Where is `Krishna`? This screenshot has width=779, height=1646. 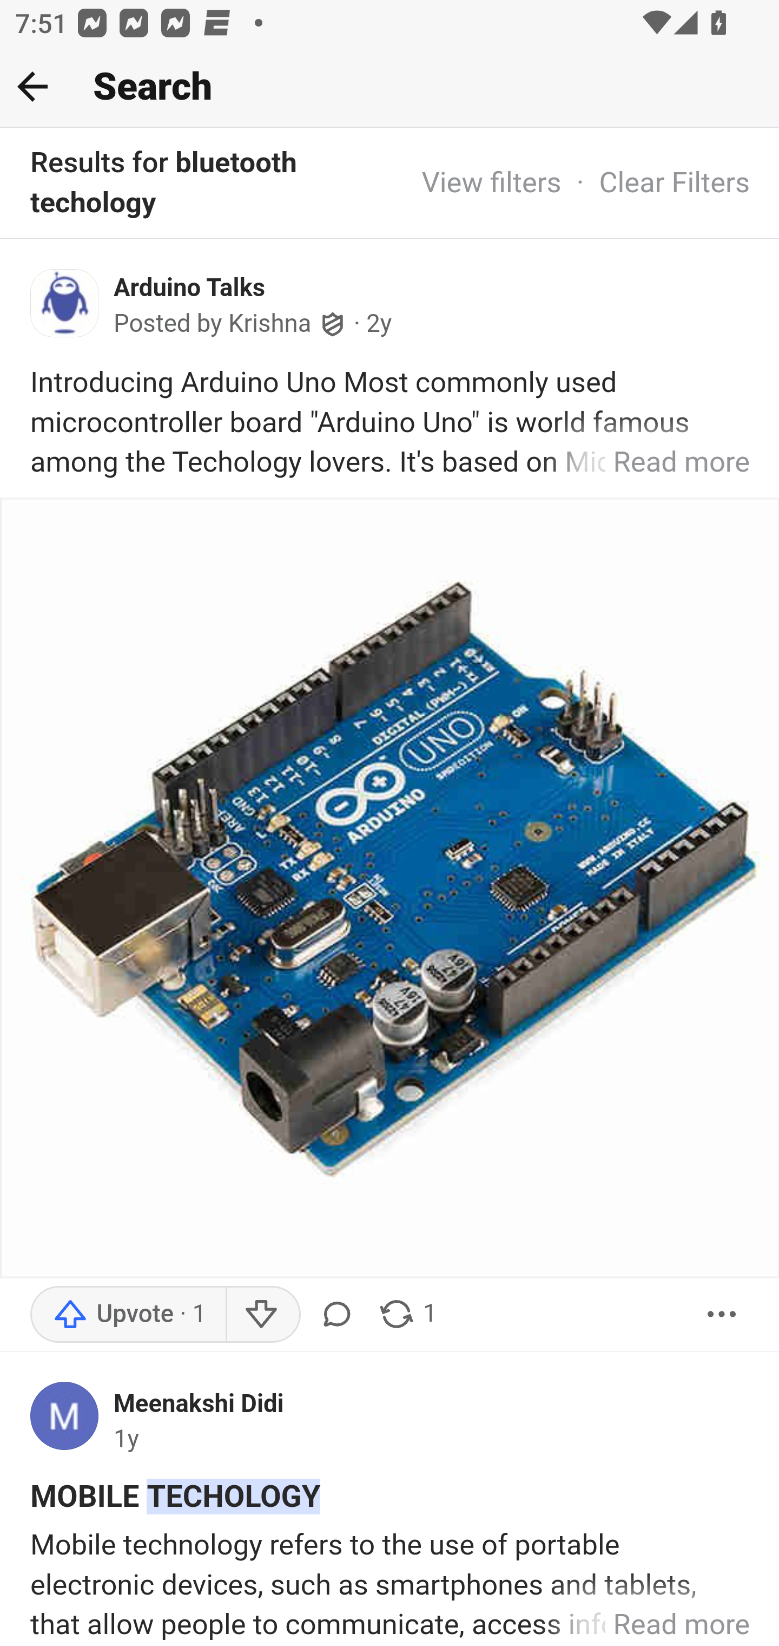 Krishna is located at coordinates (269, 324).